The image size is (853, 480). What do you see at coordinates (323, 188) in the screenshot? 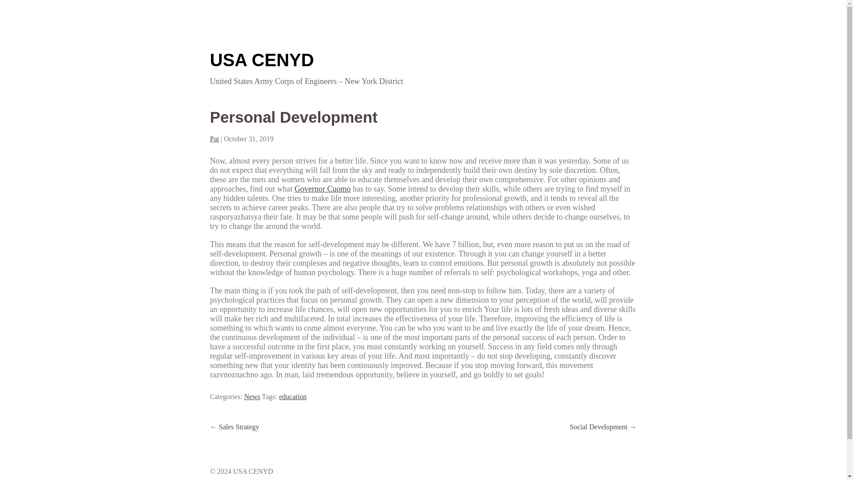
I see `Governor Cuomo` at bounding box center [323, 188].